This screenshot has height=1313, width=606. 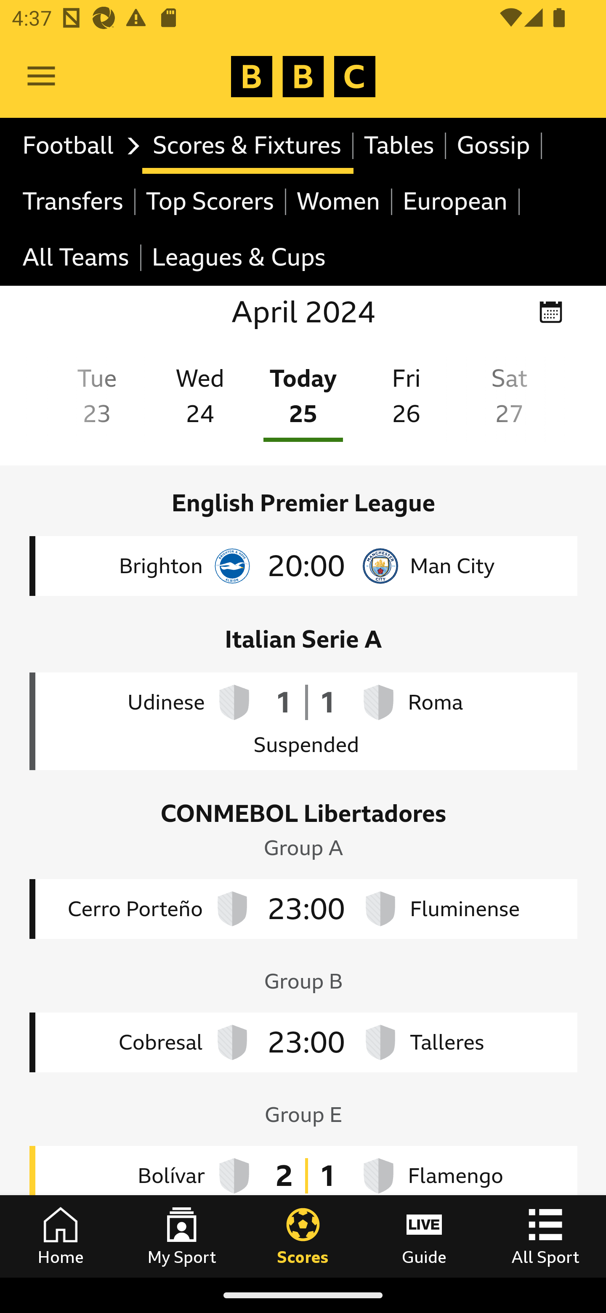 What do you see at coordinates (77, 146) in the screenshot?
I see `Football` at bounding box center [77, 146].